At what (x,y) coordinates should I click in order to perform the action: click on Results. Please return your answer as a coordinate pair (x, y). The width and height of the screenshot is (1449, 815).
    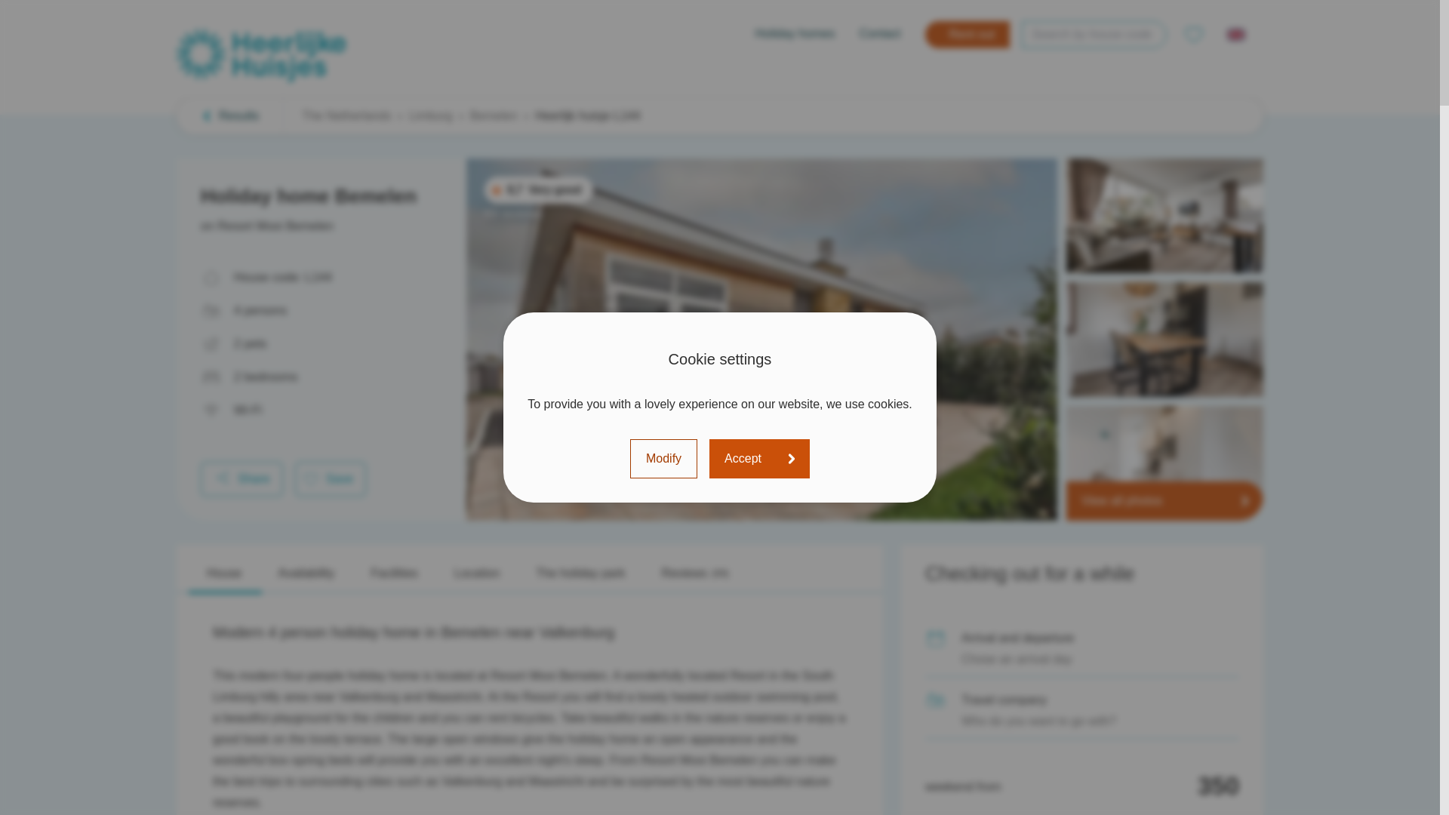
    Looking at the image, I should click on (229, 116).